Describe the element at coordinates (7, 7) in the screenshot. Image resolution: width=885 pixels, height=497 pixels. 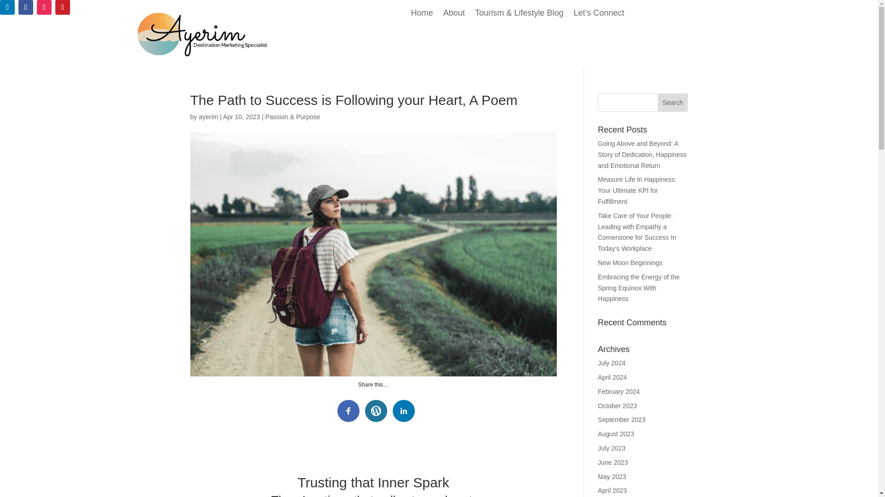
I see `Follow on LinkedIn` at that location.